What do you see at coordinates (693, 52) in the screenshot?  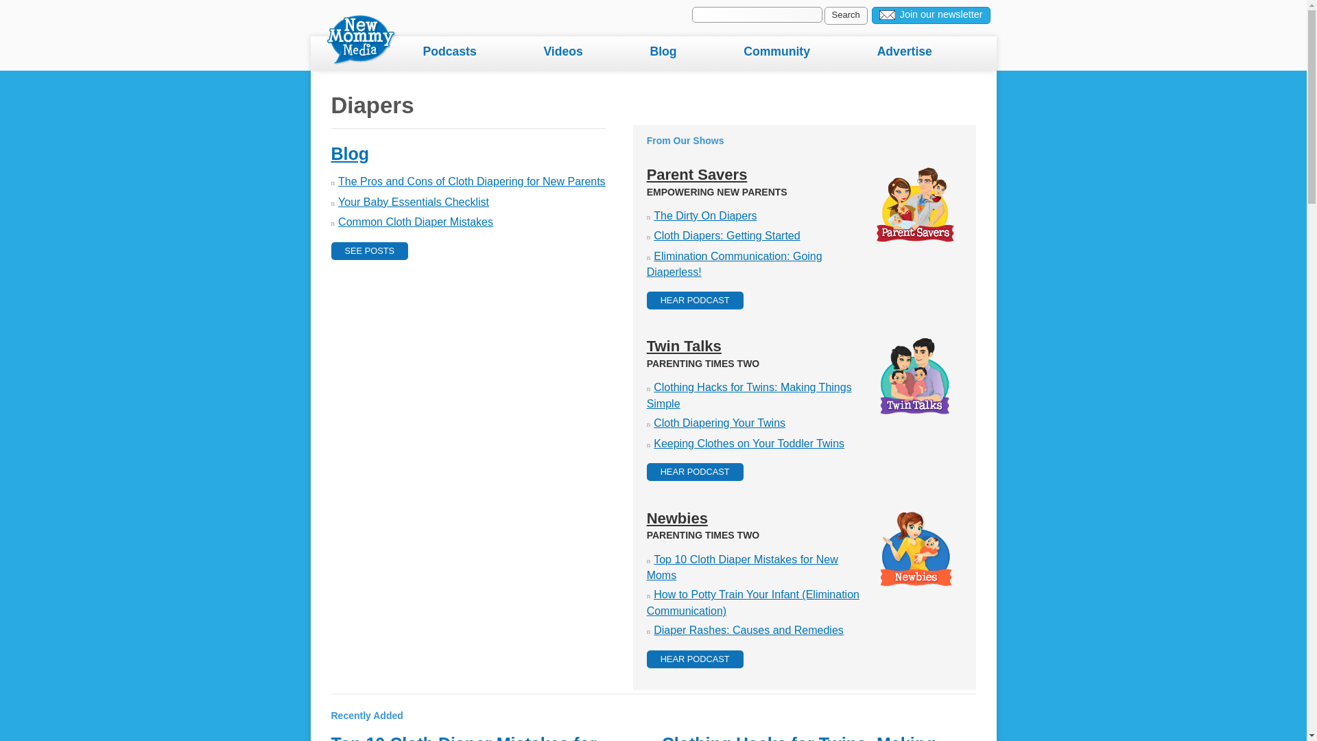 I see `Blog` at bounding box center [693, 52].